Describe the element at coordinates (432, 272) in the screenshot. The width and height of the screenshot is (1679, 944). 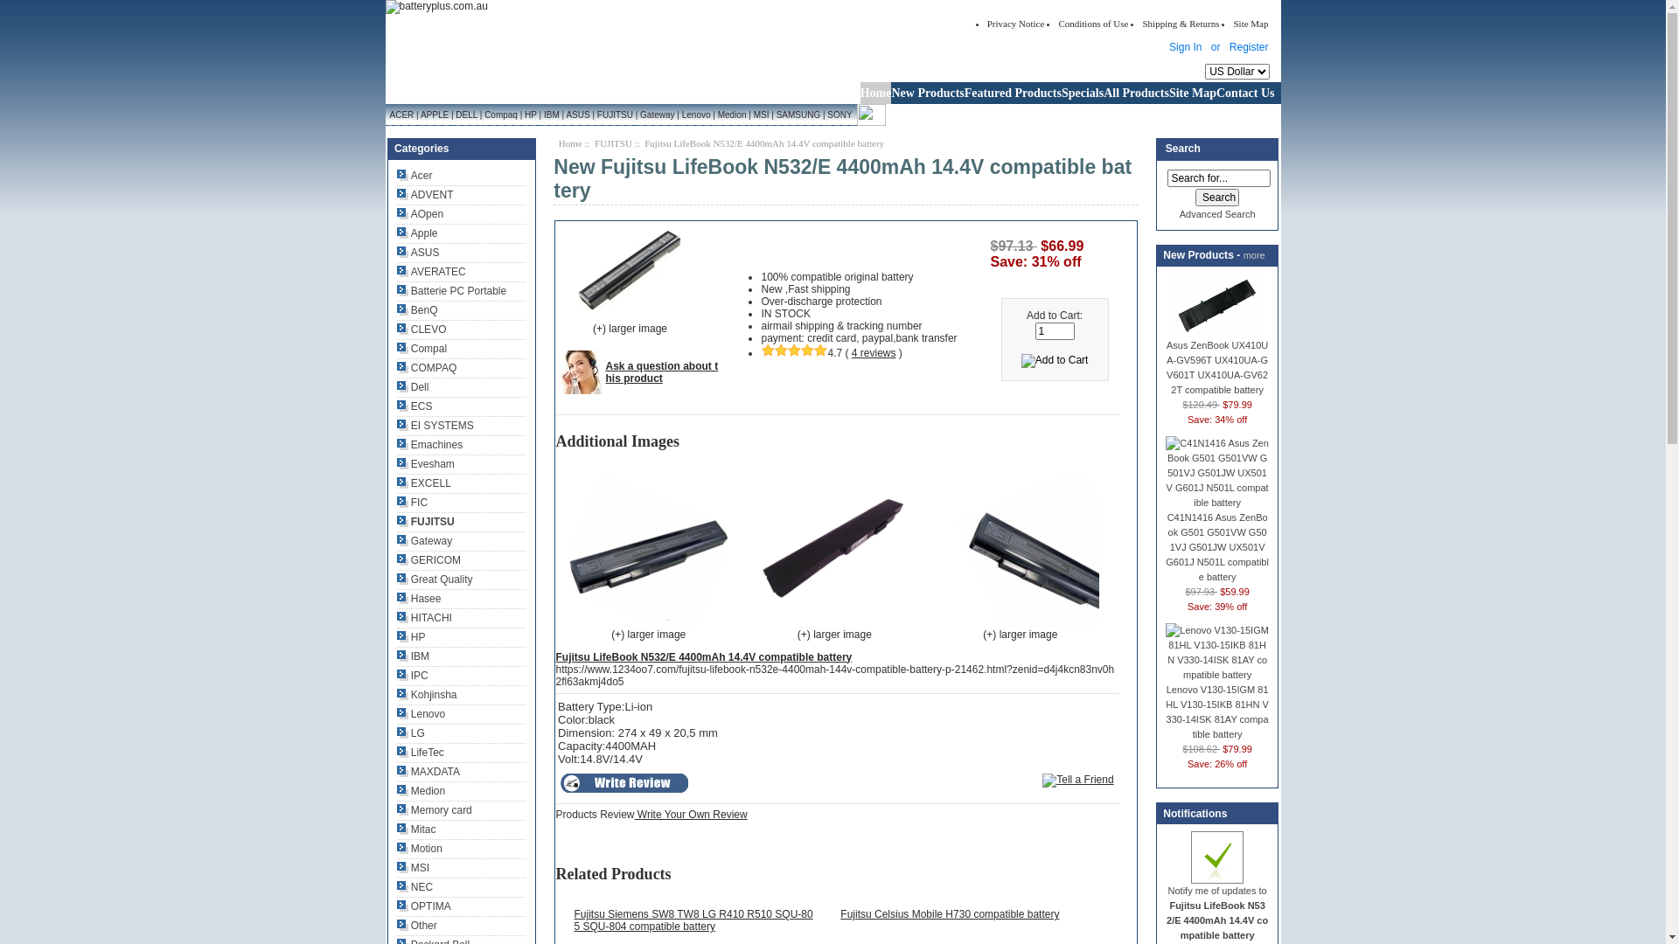
I see `AVERATEC` at that location.